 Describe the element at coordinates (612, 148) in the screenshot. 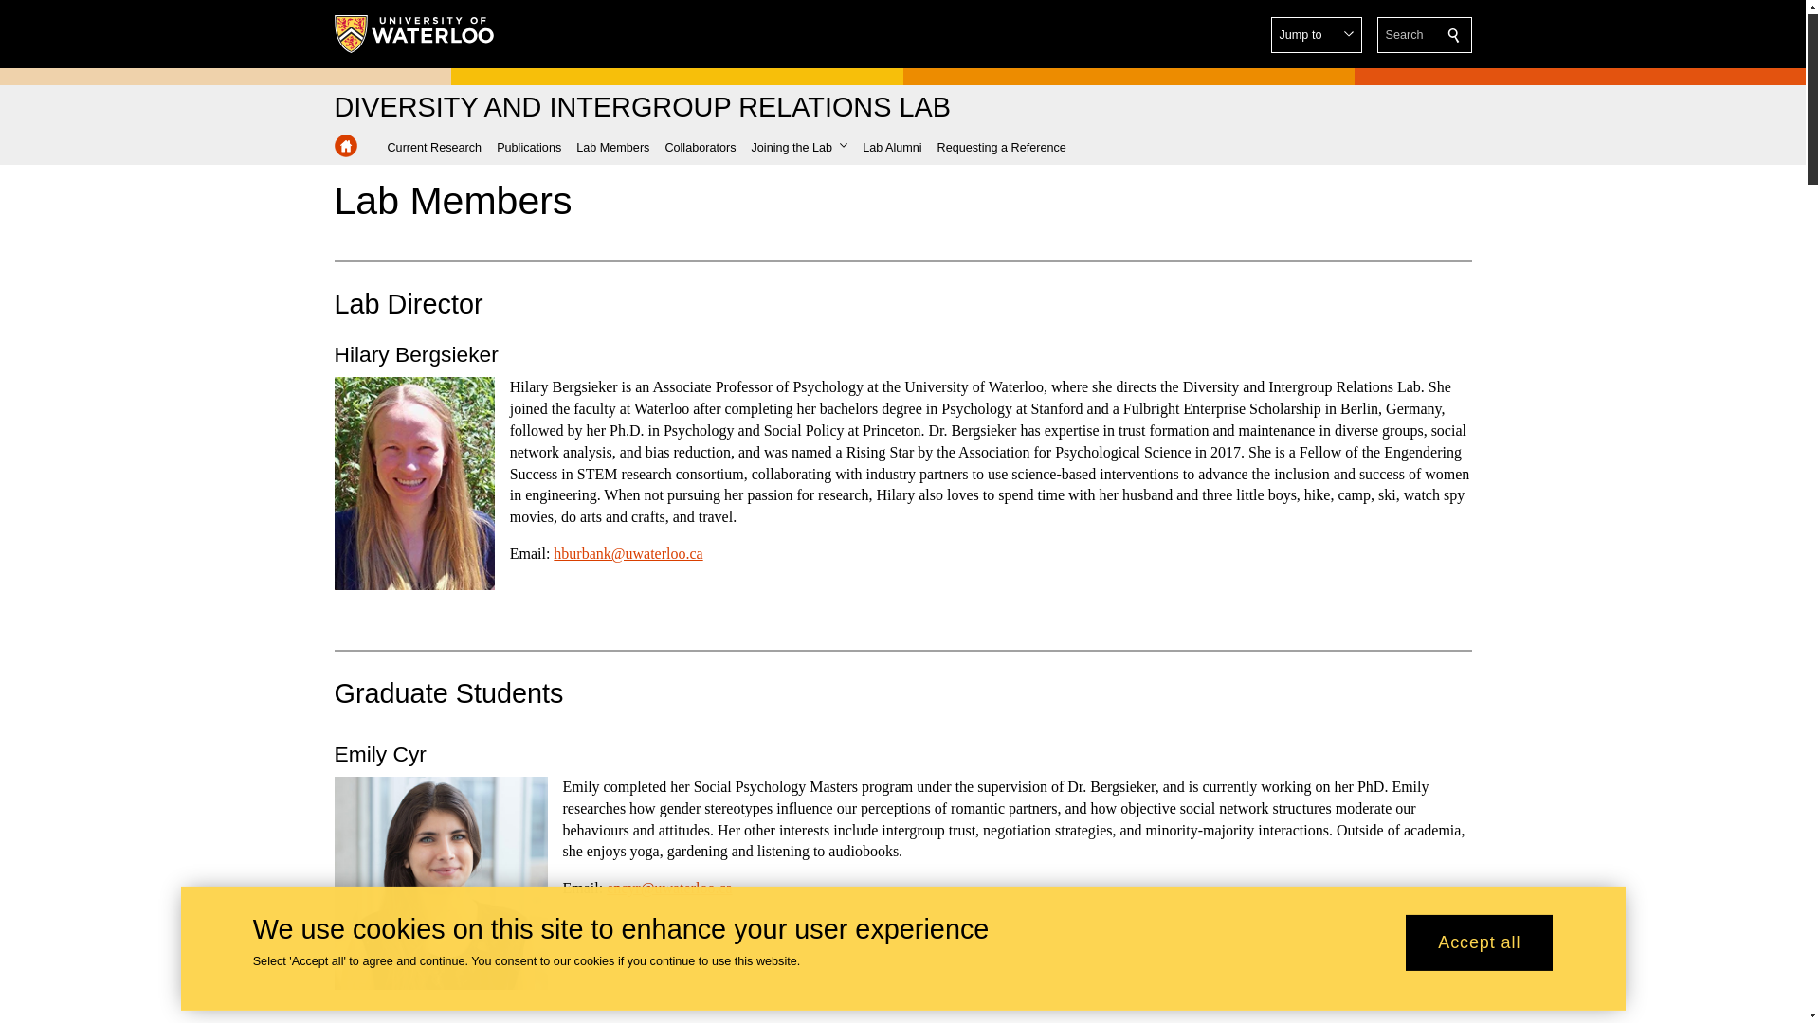

I see `Lab Members` at that location.